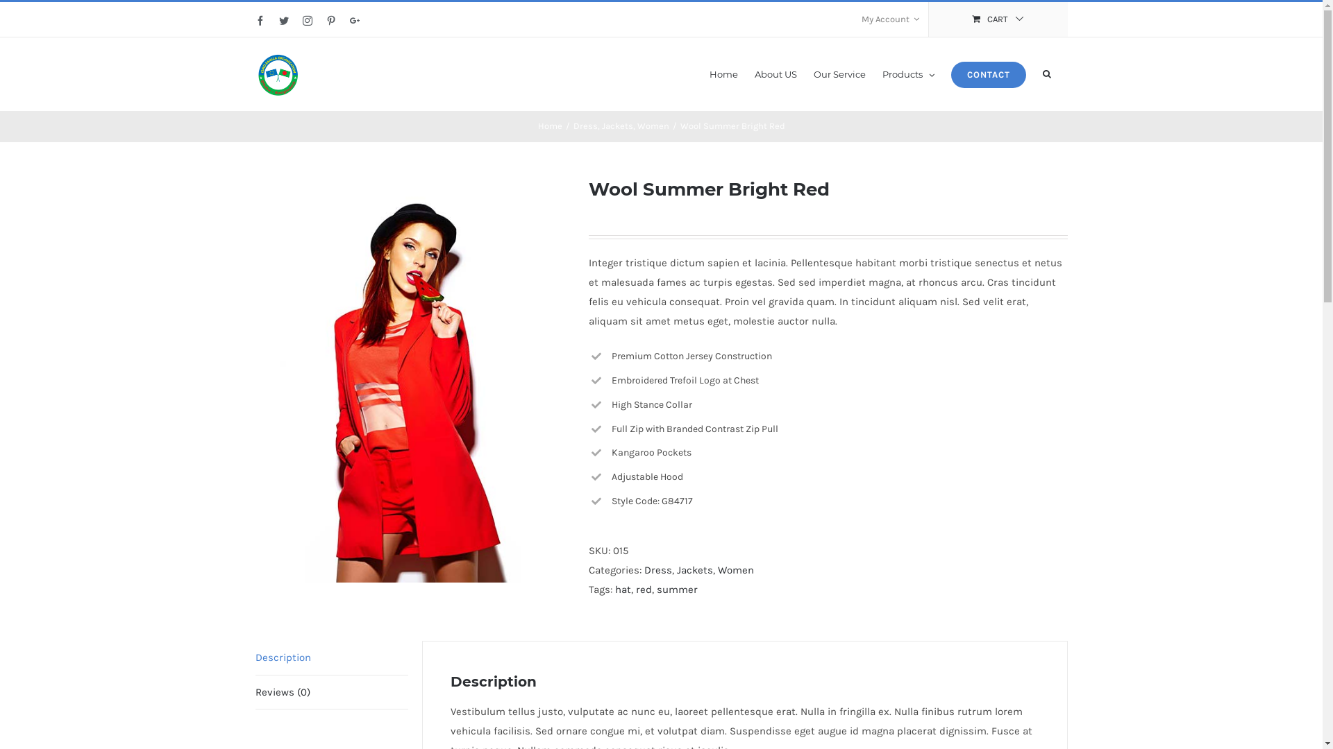 The width and height of the screenshot is (1333, 749). Describe the element at coordinates (908, 74) in the screenshot. I see `Products` at that location.